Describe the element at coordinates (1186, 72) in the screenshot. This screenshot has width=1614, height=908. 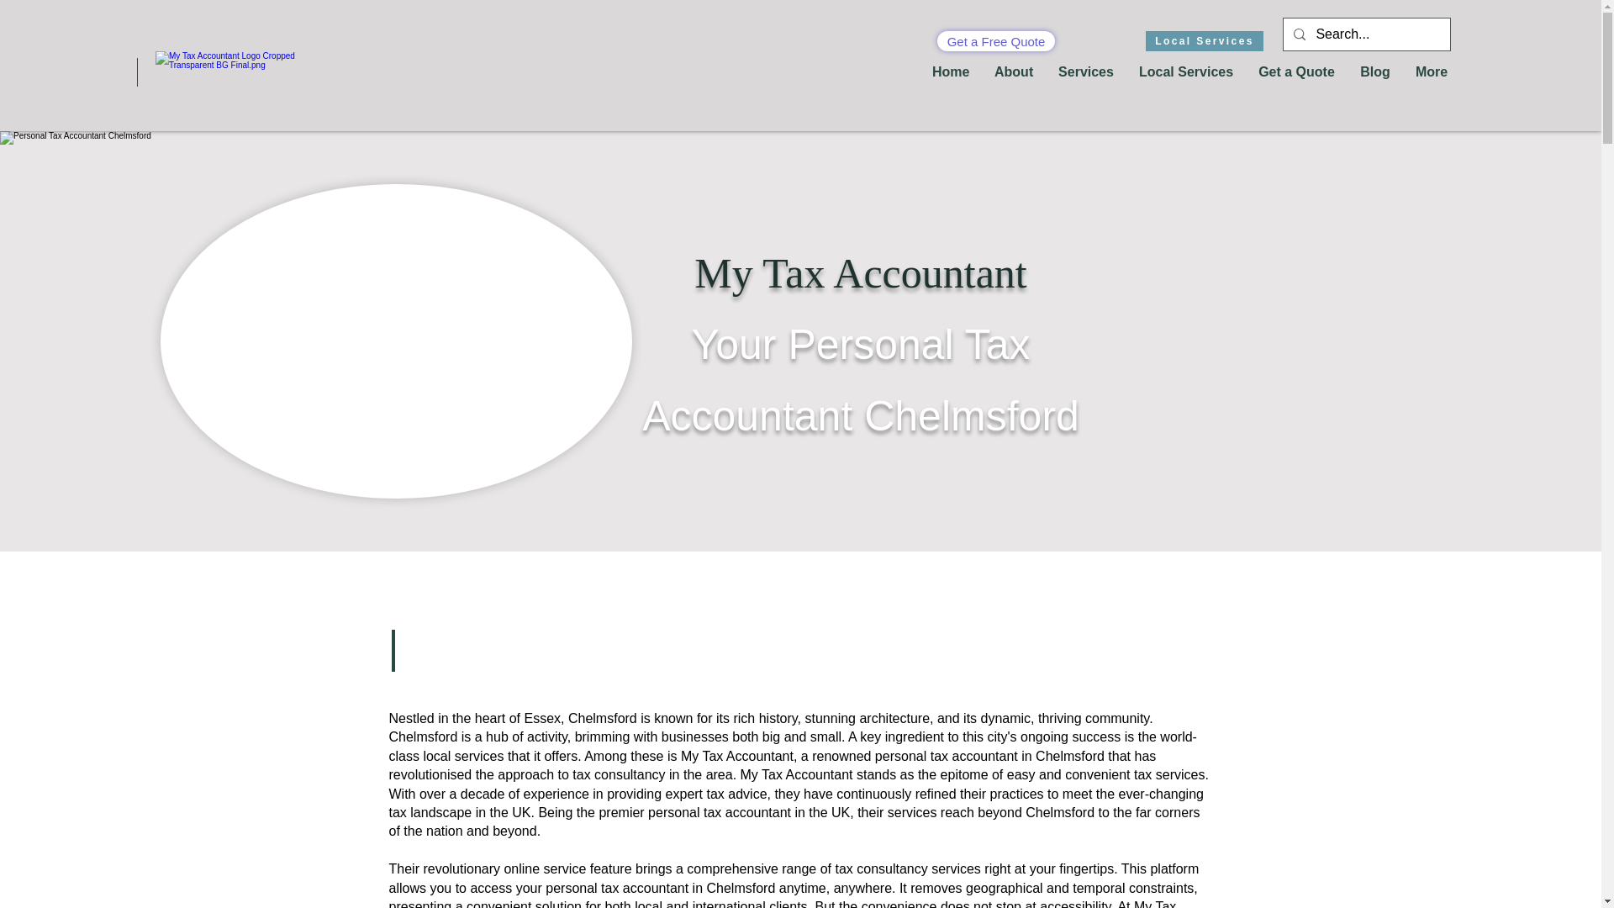
I see `Local Services` at that location.